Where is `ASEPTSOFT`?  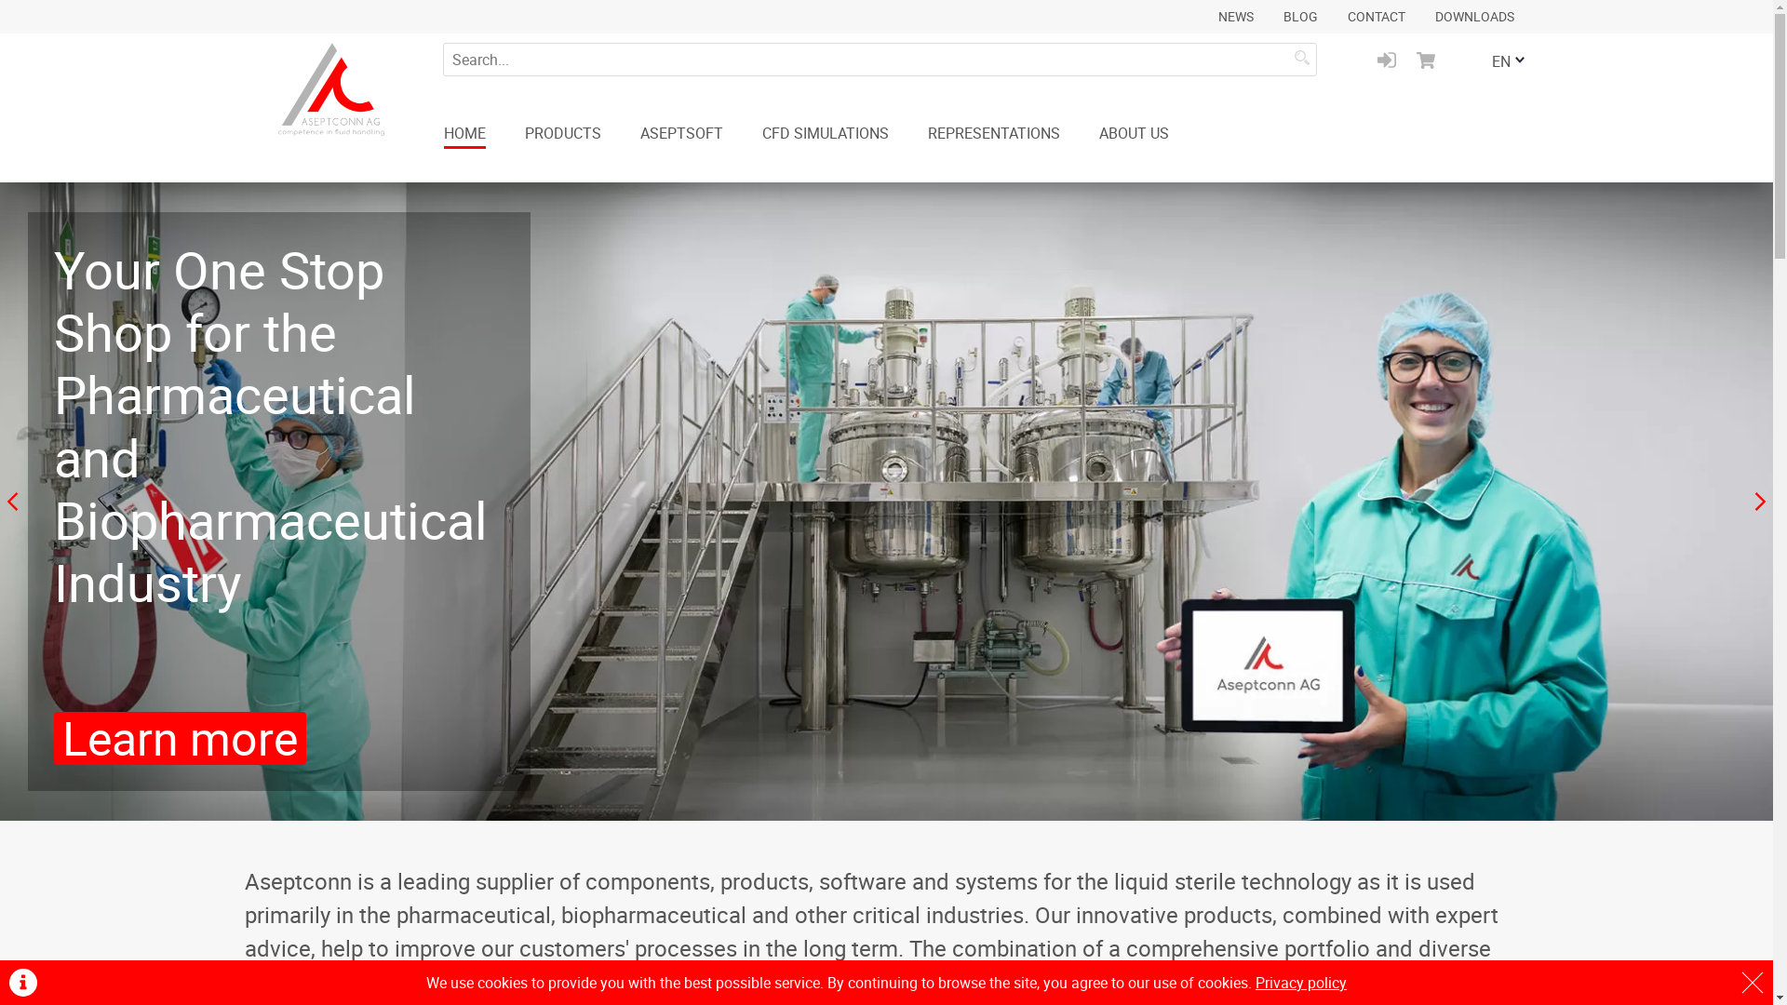
ASEPTSOFT is located at coordinates (681, 134).